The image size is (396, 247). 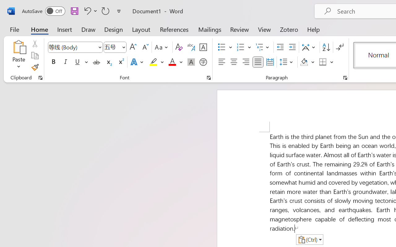 I want to click on Repeat Paste Option, so click(x=105, y=11).